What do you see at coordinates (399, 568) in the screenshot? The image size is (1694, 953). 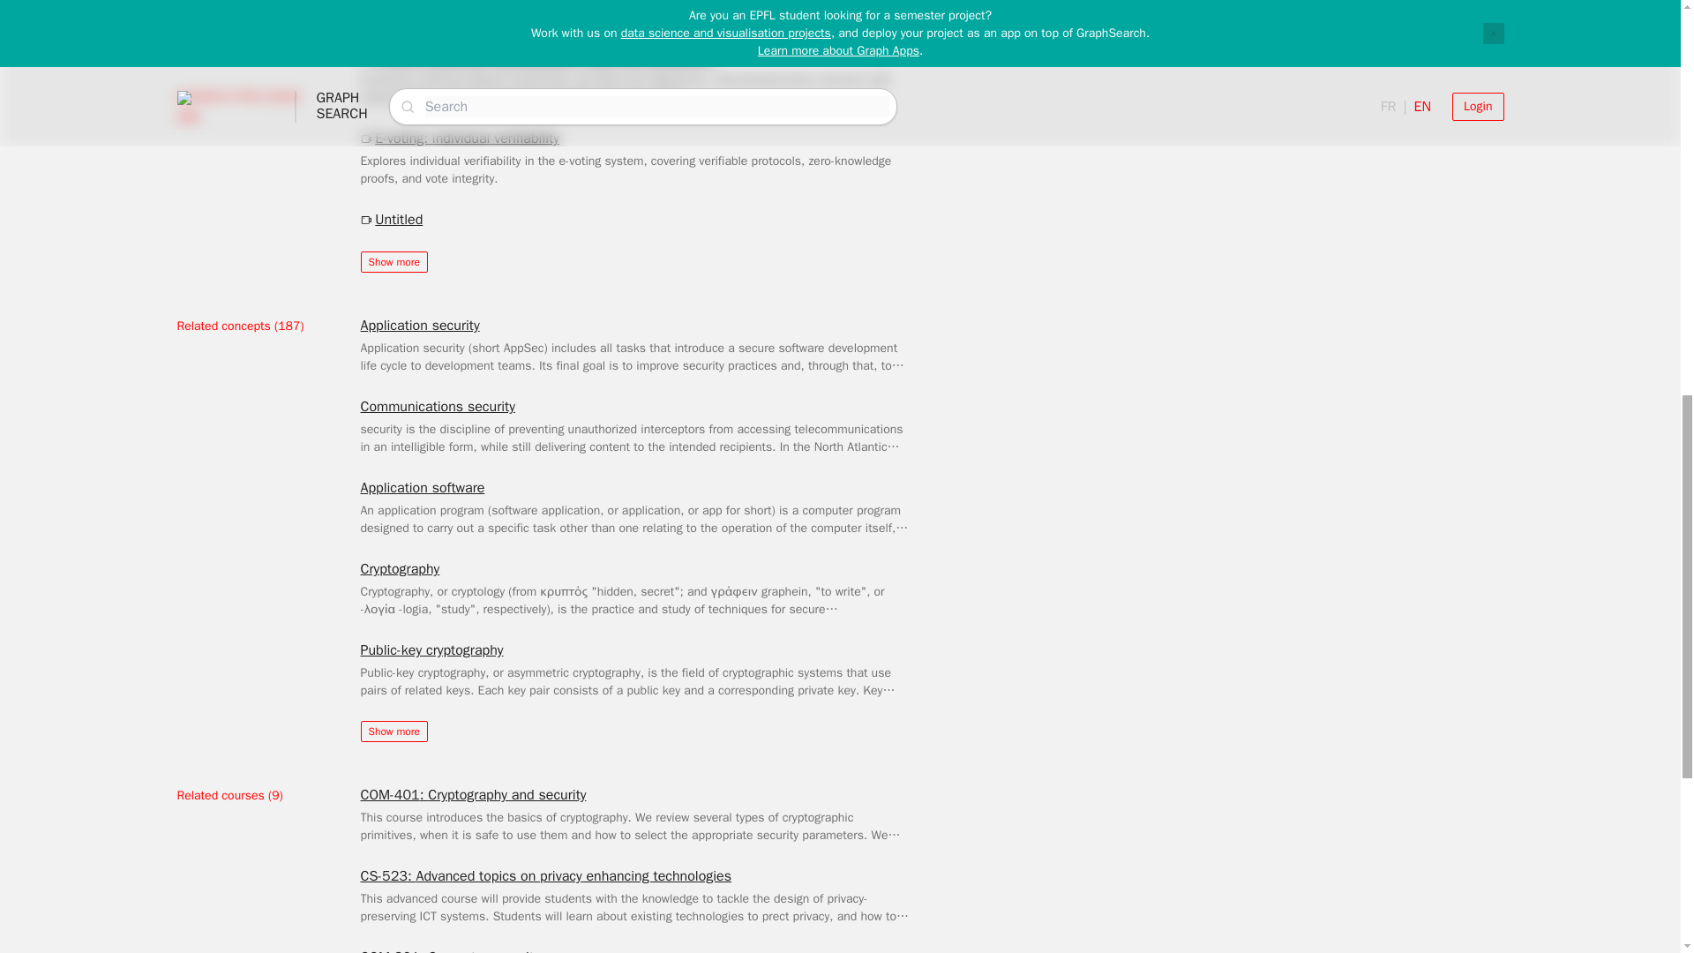 I see `Cryptography` at bounding box center [399, 568].